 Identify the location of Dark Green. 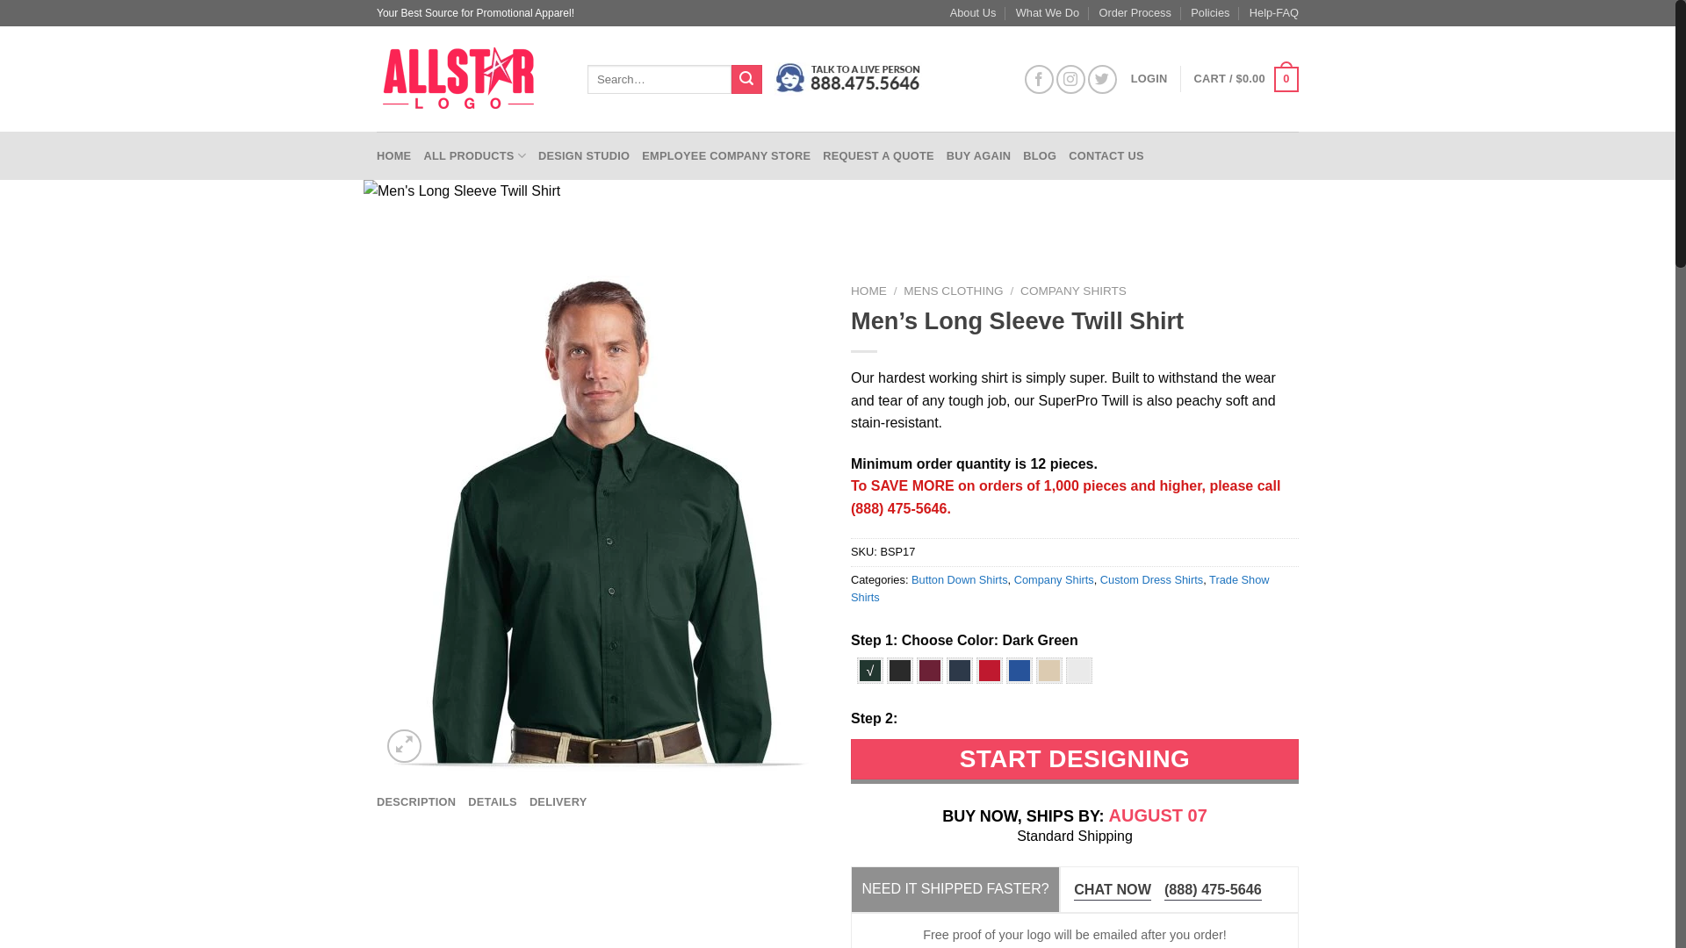
(869, 671).